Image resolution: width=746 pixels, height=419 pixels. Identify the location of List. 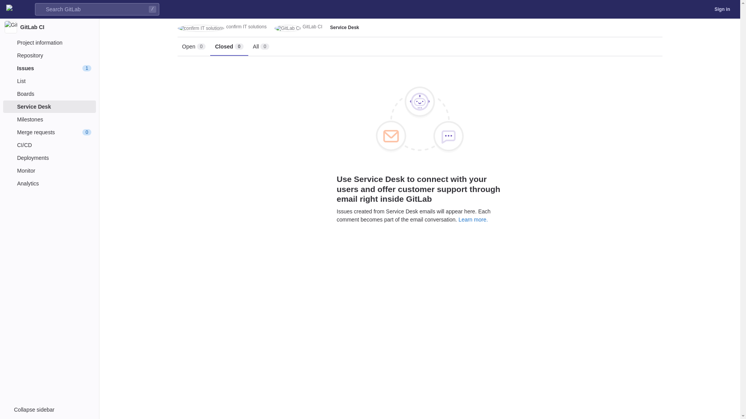
(49, 81).